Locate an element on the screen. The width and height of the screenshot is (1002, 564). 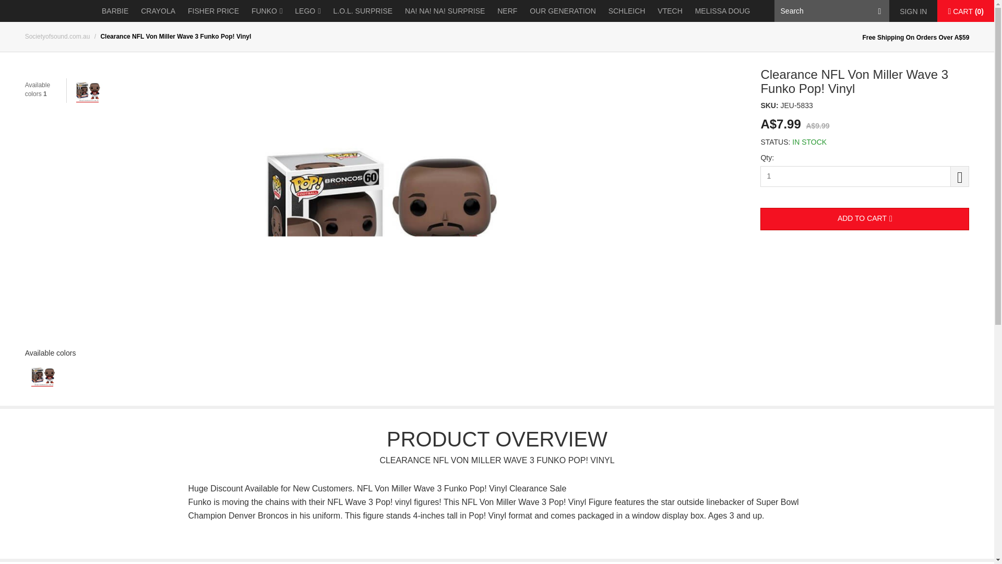
L.O.L. SURPRISE is located at coordinates (363, 11).